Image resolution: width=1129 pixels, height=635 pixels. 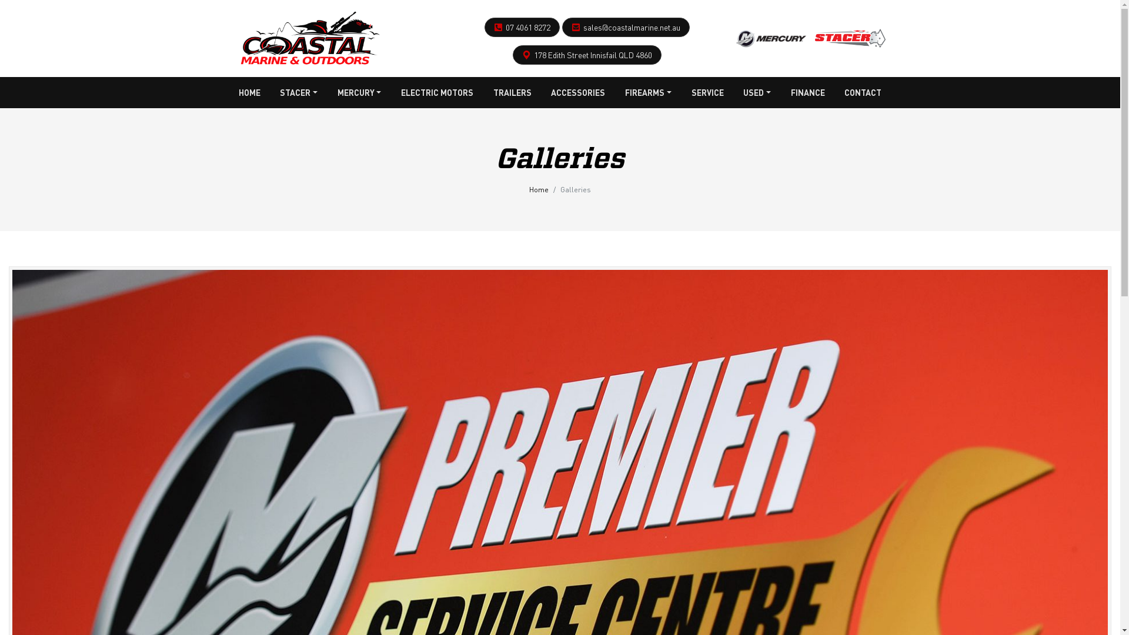 What do you see at coordinates (632, 27) in the screenshot?
I see `sales@coastalmarine.net.au` at bounding box center [632, 27].